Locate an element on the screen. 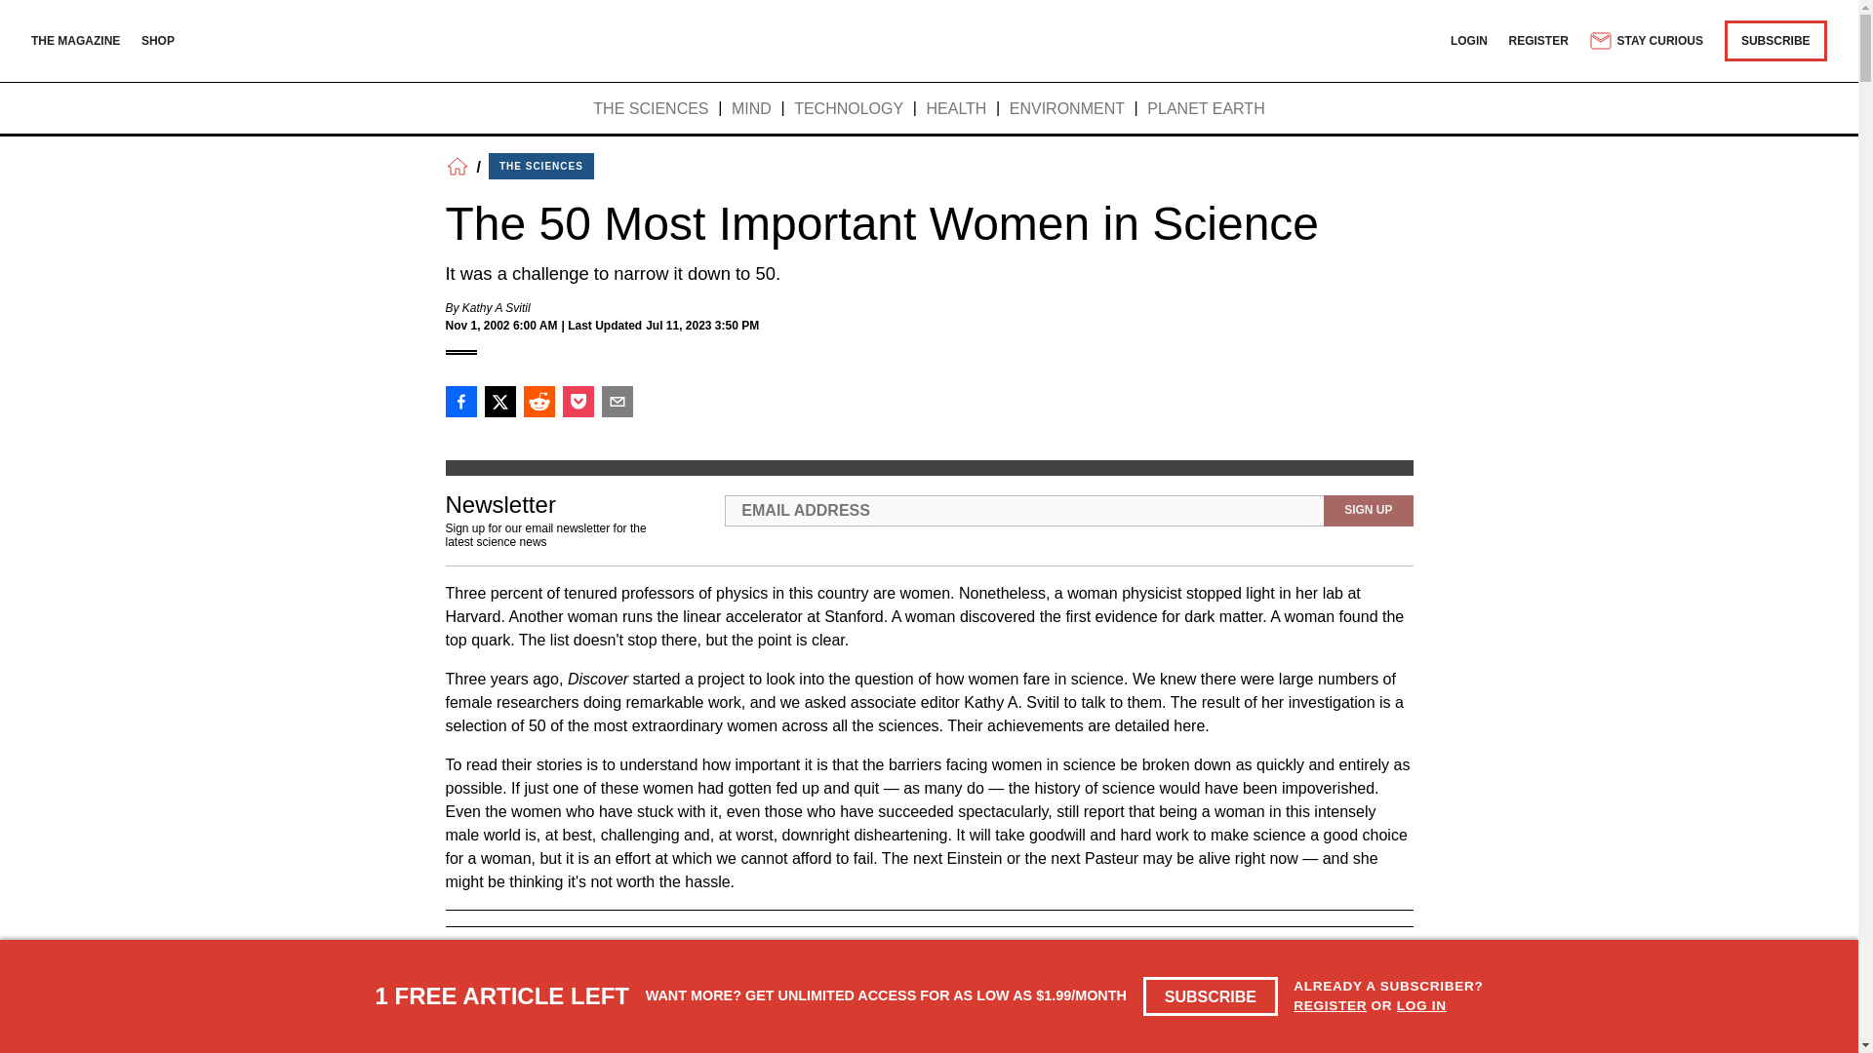 The height and width of the screenshot is (1053, 1873). SIGN UP is located at coordinates (1368, 511).